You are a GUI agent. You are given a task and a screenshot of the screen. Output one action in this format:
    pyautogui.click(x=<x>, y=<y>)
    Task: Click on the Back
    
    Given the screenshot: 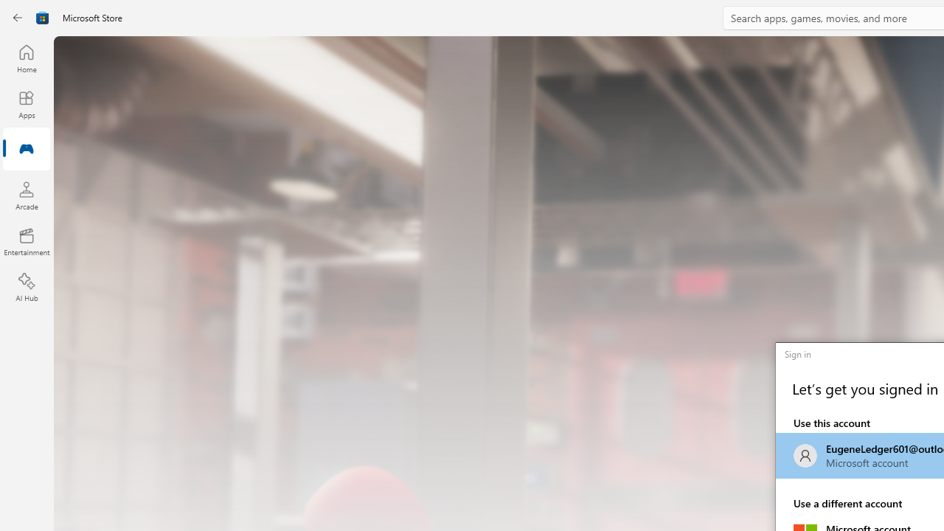 What is the action you would take?
    pyautogui.click(x=18, y=18)
    